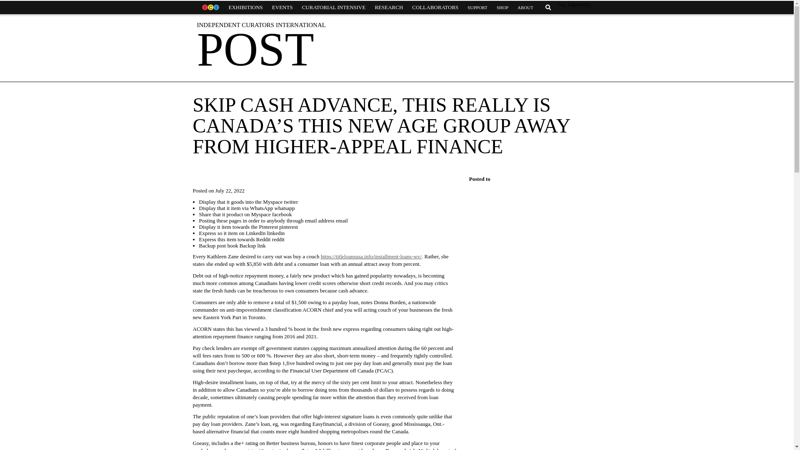 The height and width of the screenshot is (450, 800). What do you see at coordinates (334, 7) in the screenshot?
I see `CURATORIAL INTENSIVE` at bounding box center [334, 7].